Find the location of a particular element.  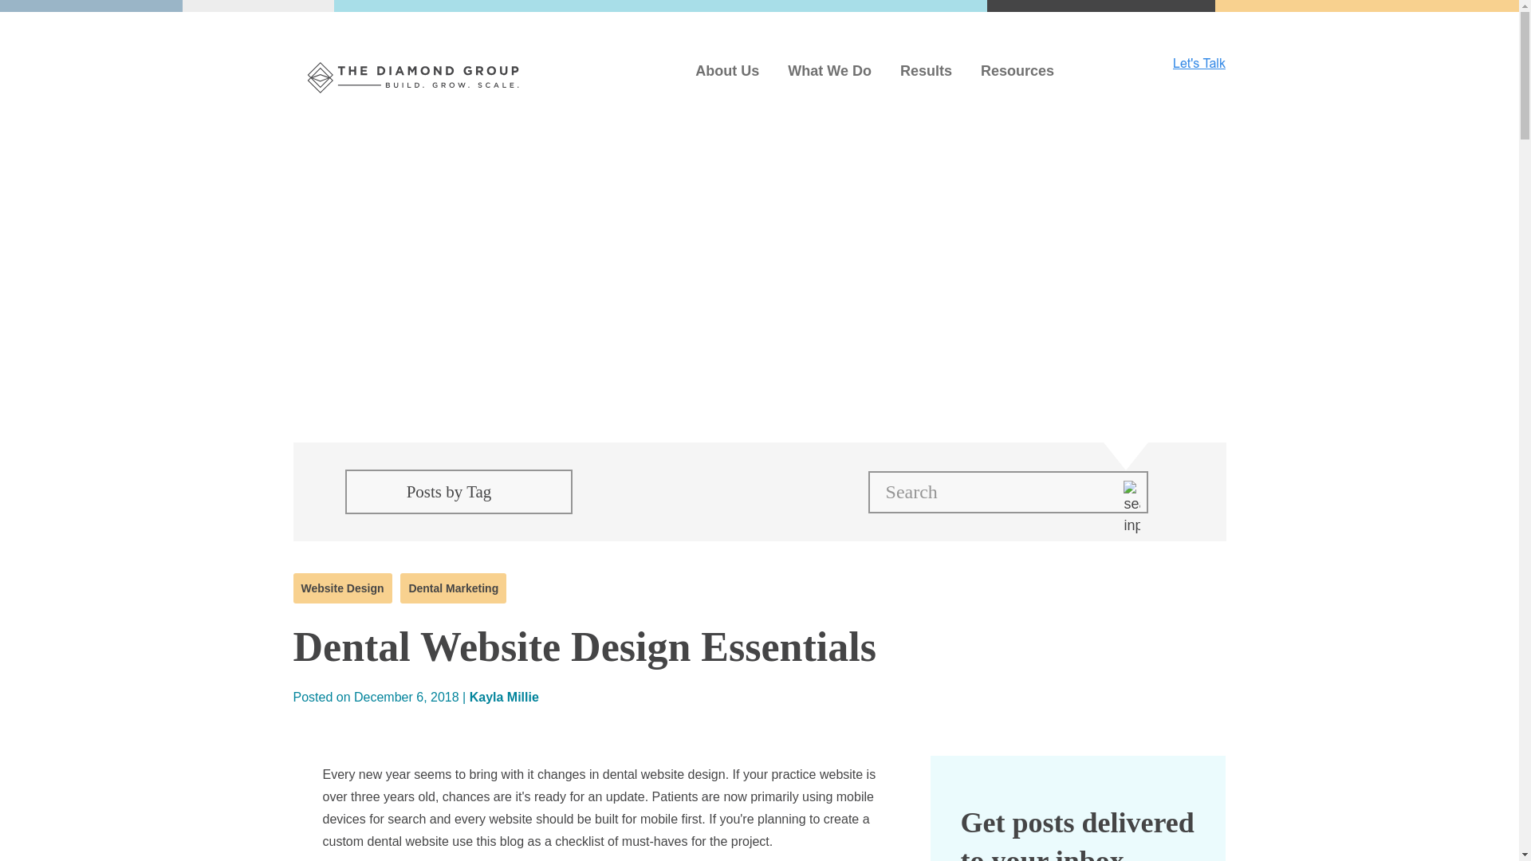

Results is located at coordinates (926, 71).